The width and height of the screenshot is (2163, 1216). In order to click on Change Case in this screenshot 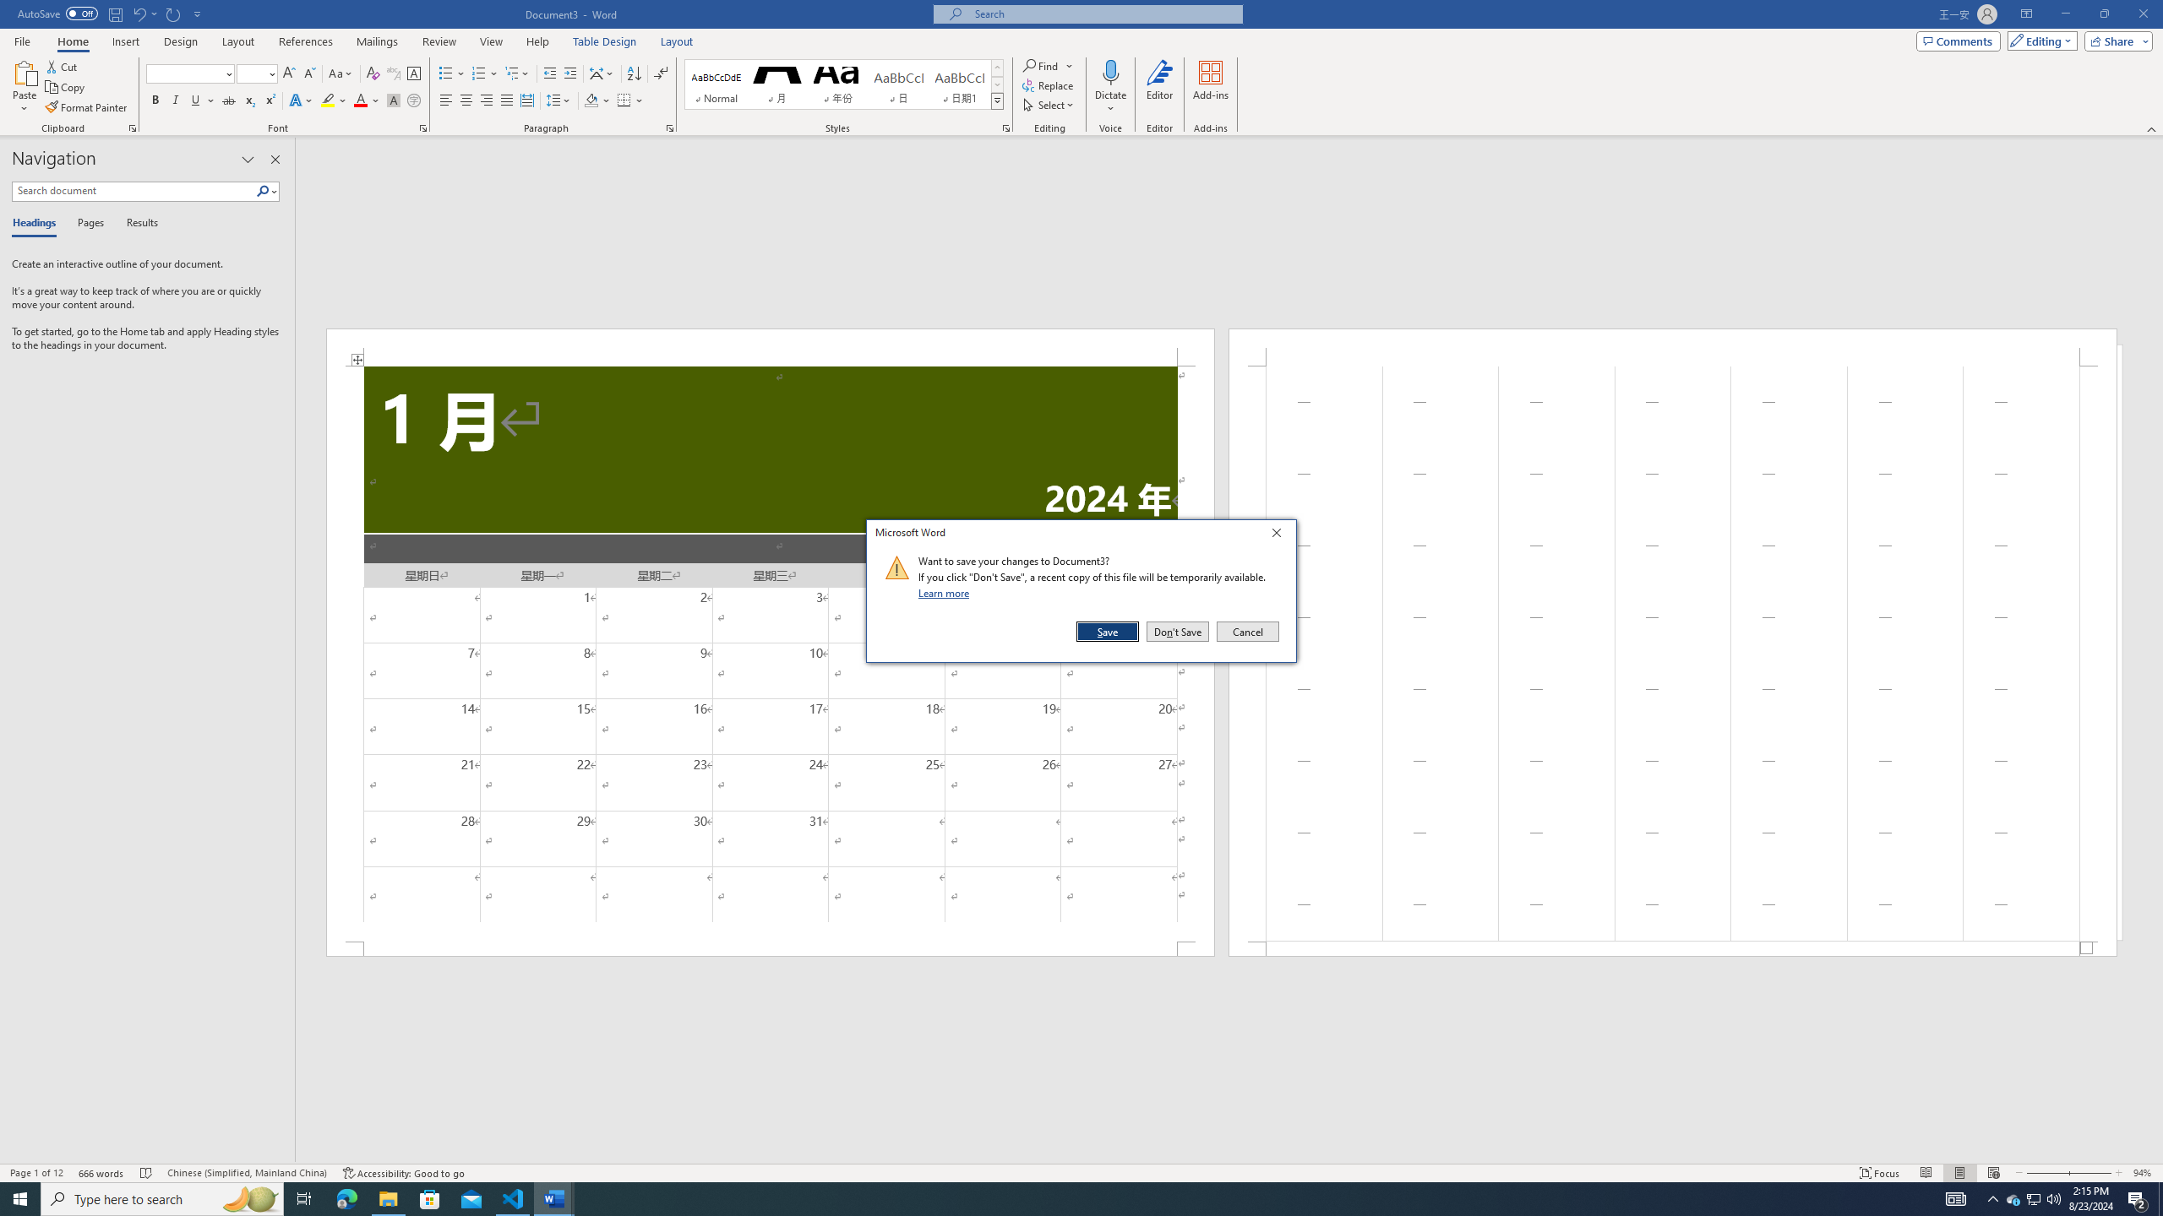, I will do `click(341, 74)`.